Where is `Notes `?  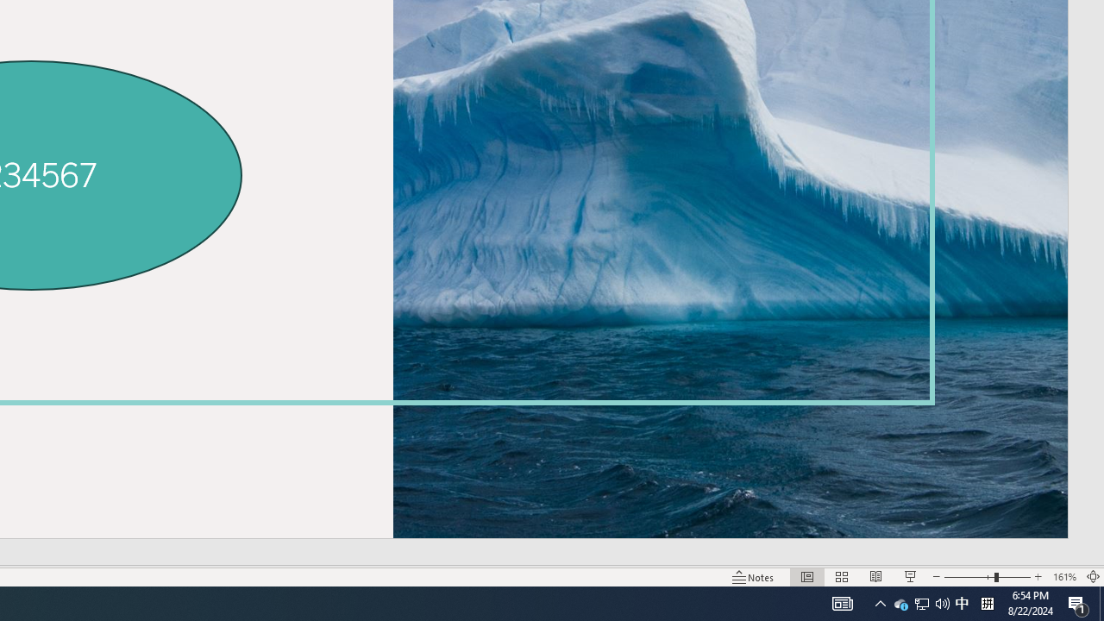
Notes  is located at coordinates (754, 576).